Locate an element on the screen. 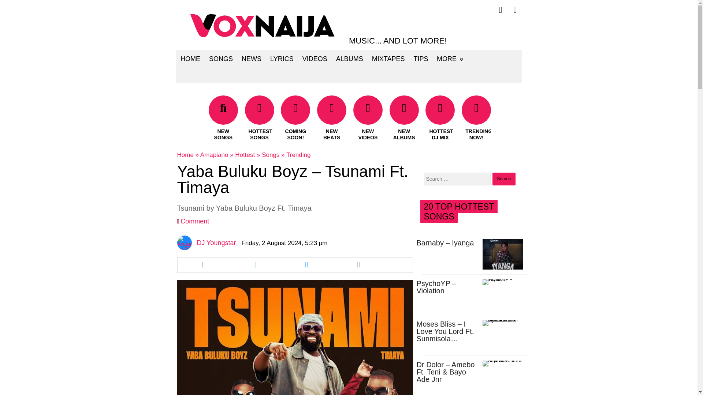 The image size is (703, 395). Comment is located at coordinates (195, 221).